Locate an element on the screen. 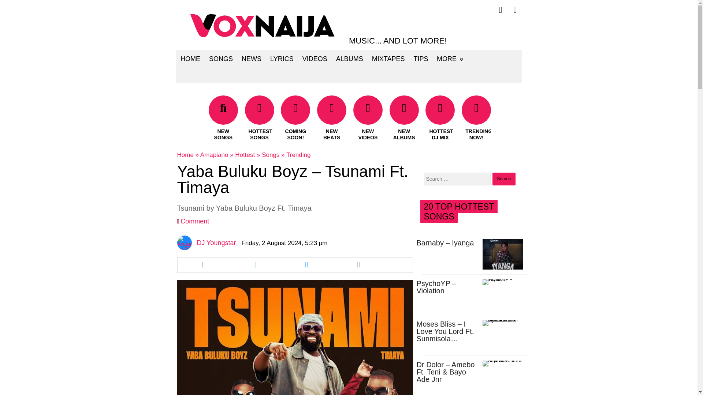 The image size is (703, 395). Comment is located at coordinates (195, 221).